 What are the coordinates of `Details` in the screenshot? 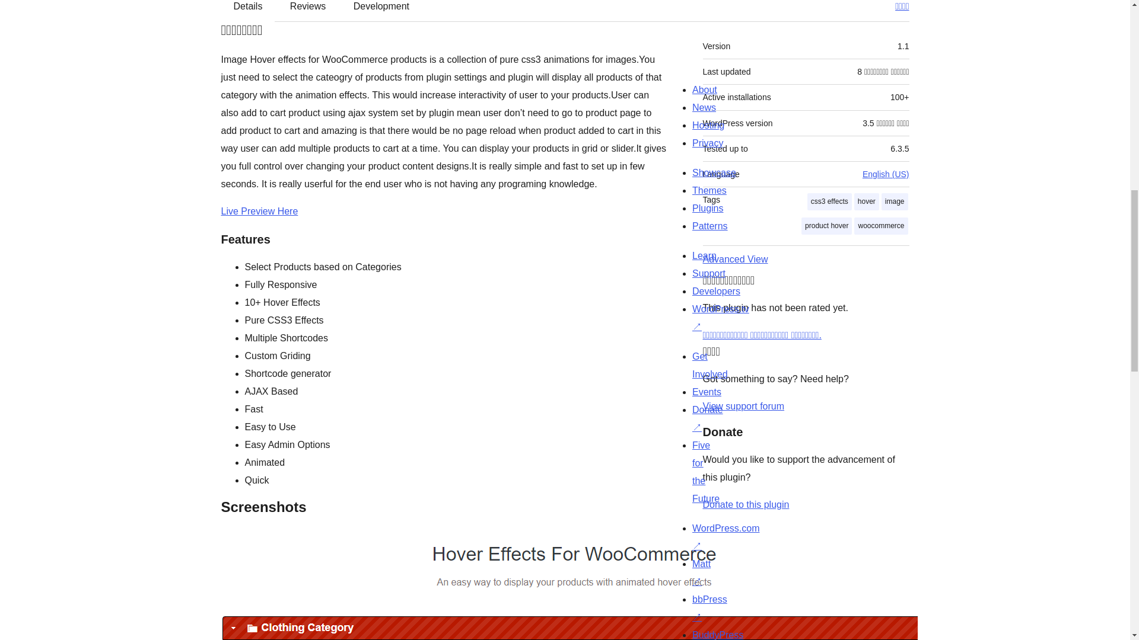 It's located at (248, 10).